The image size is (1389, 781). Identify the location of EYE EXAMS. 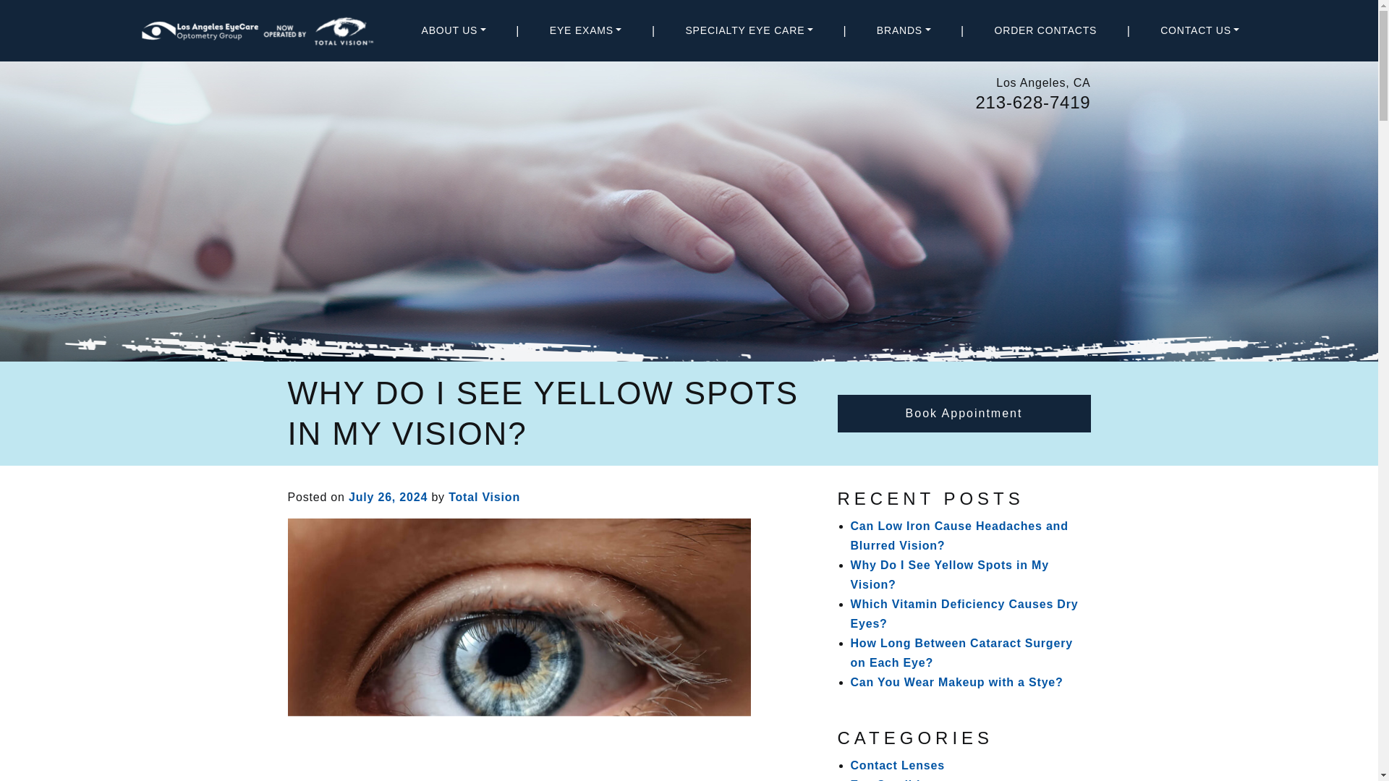
(586, 30).